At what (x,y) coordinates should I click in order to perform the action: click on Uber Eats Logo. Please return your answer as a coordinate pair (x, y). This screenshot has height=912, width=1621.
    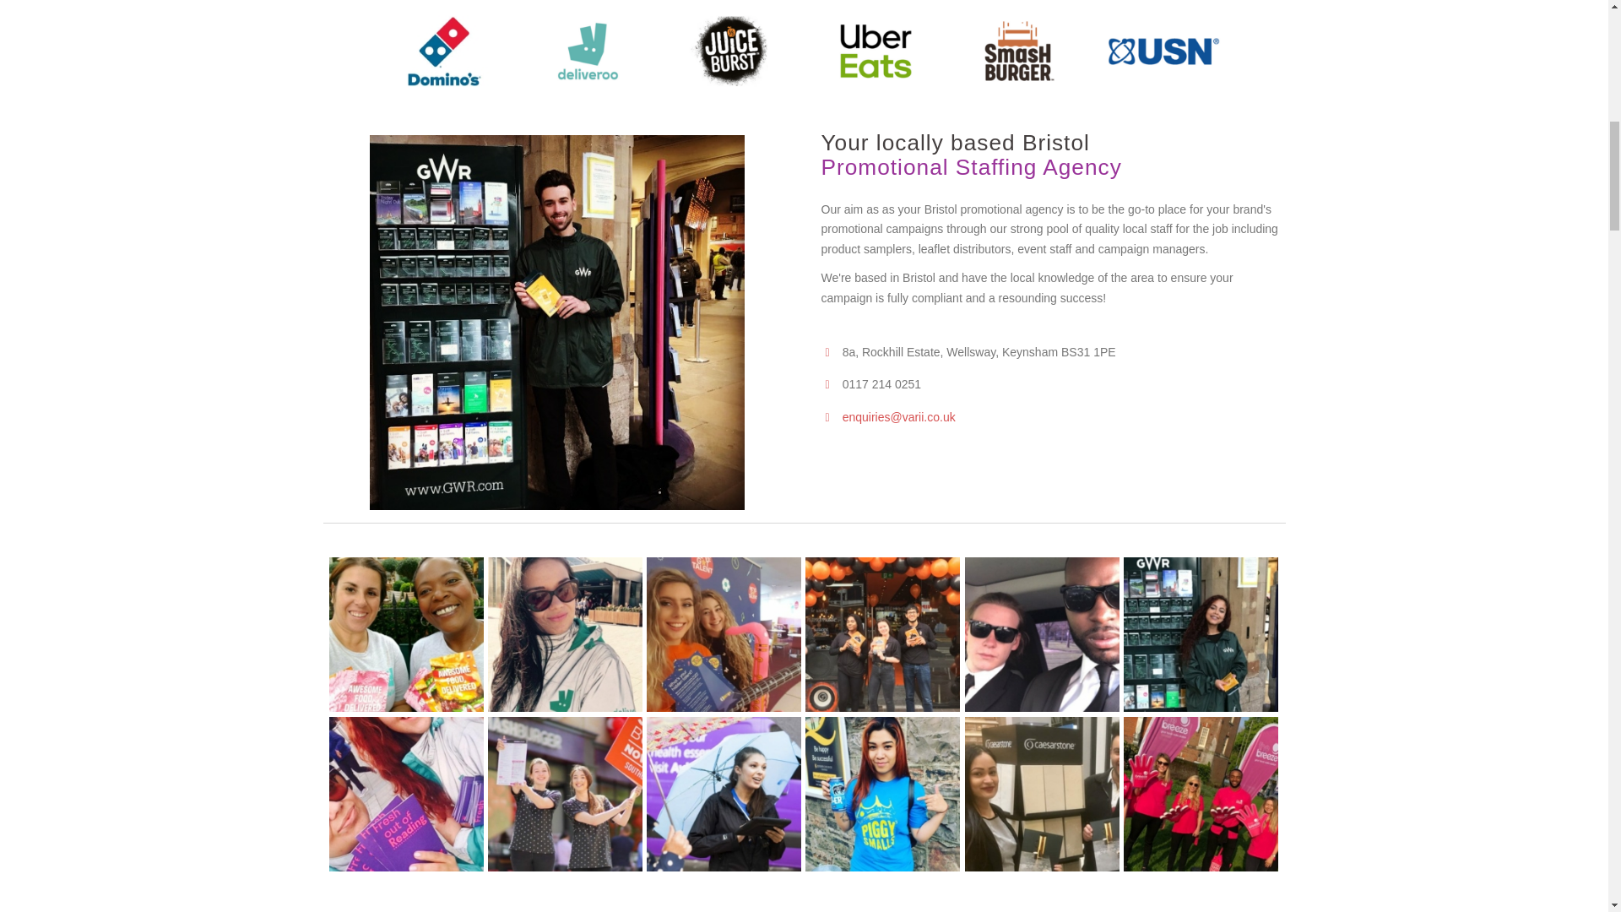
    Looking at the image, I should click on (875, 51).